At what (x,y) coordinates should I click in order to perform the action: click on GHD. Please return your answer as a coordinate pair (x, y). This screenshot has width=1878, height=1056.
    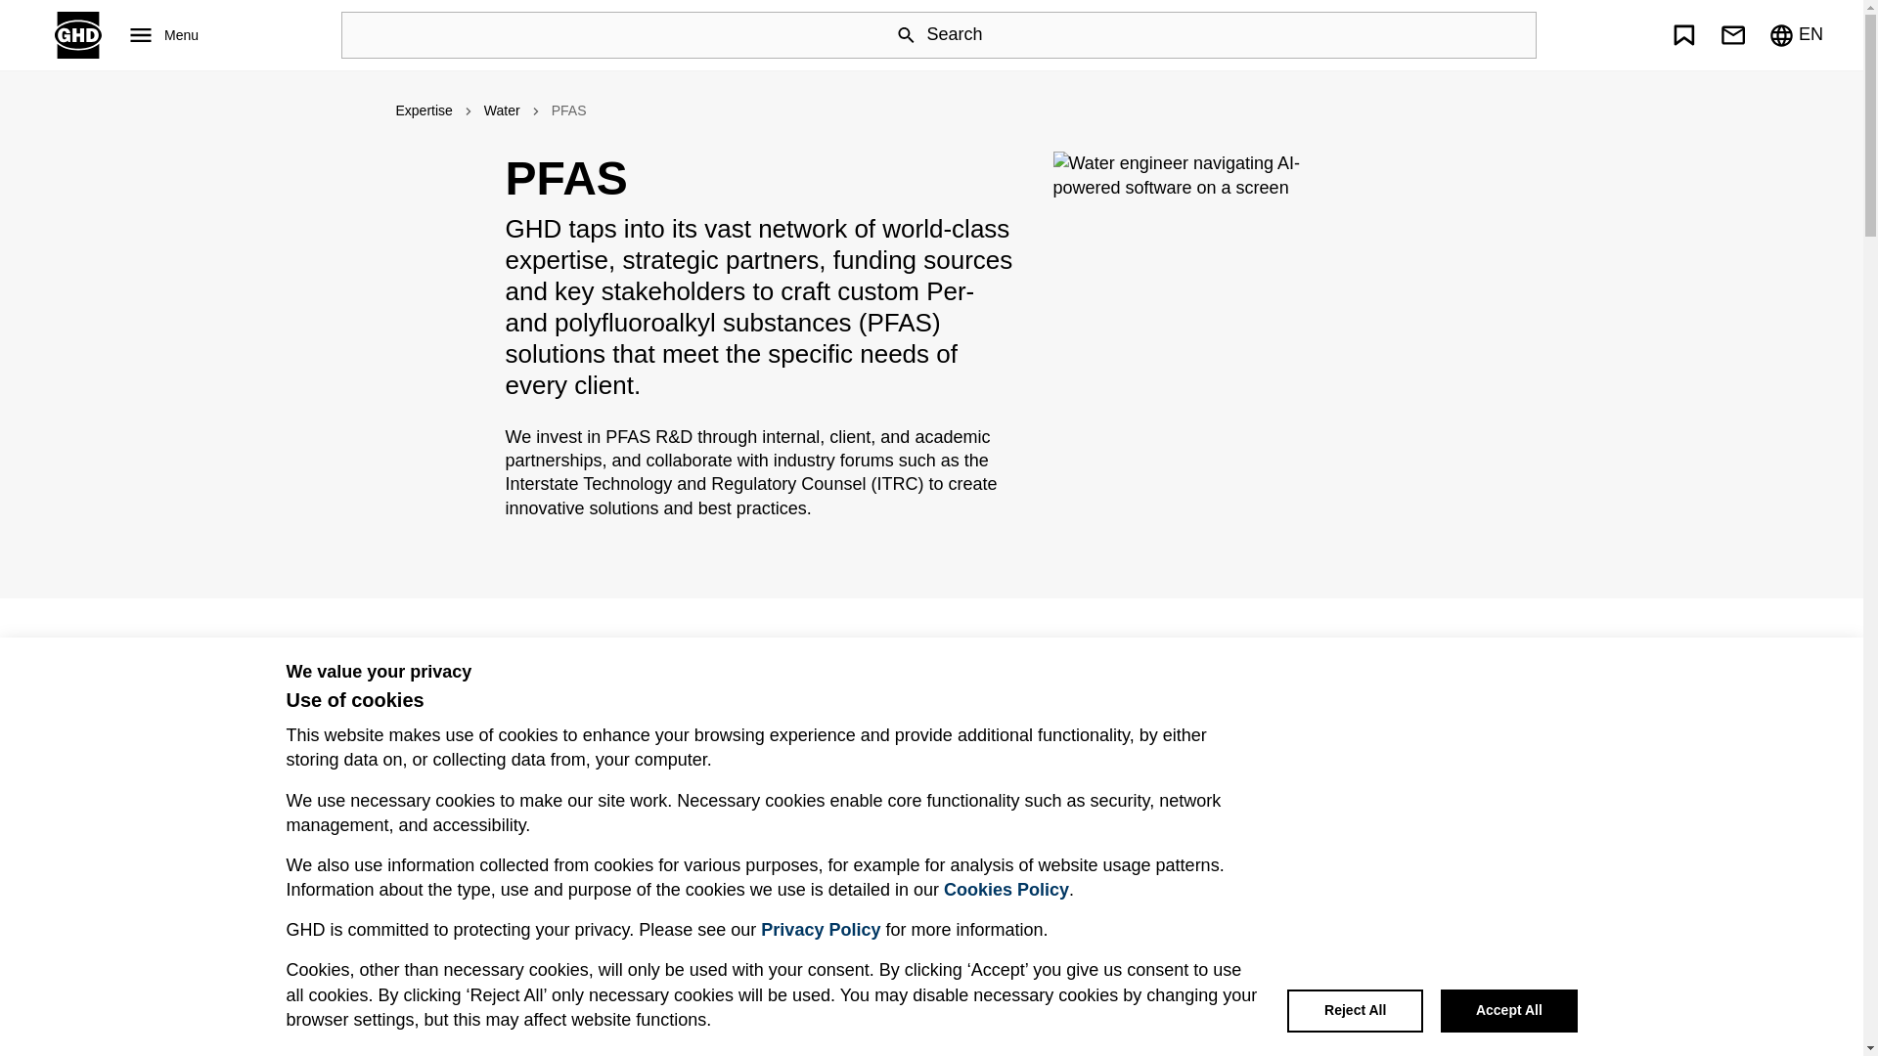
    Looking at the image, I should click on (77, 35).